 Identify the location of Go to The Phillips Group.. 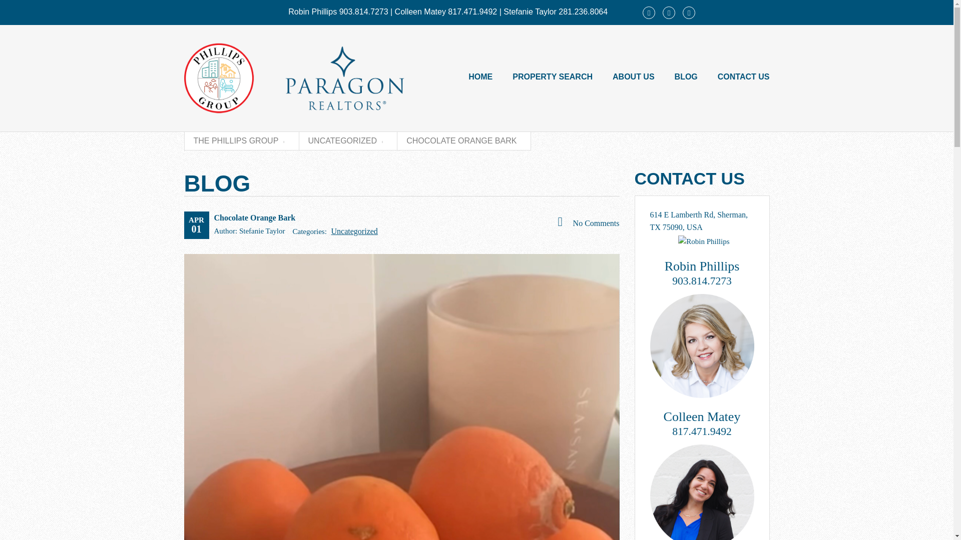
(238, 140).